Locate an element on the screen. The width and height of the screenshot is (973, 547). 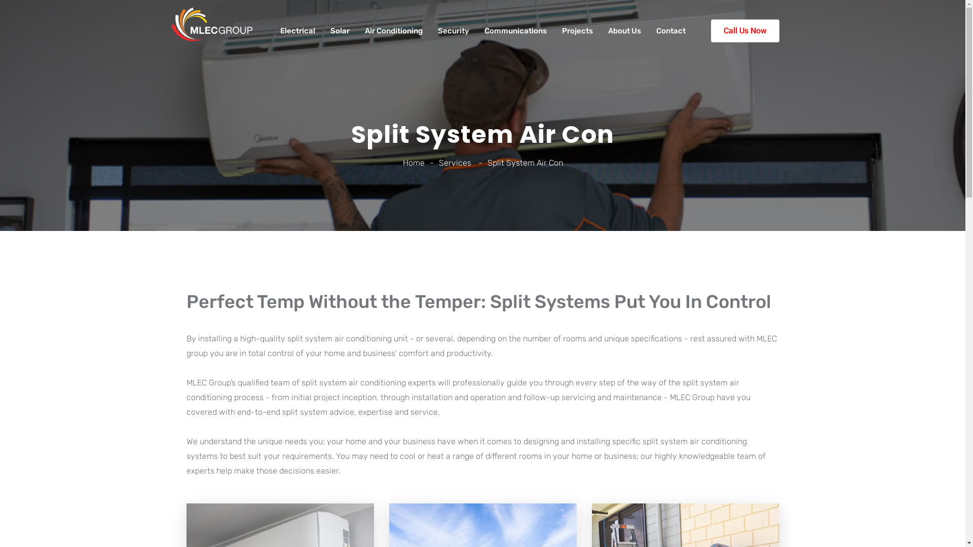
Contact is located at coordinates (670, 31).